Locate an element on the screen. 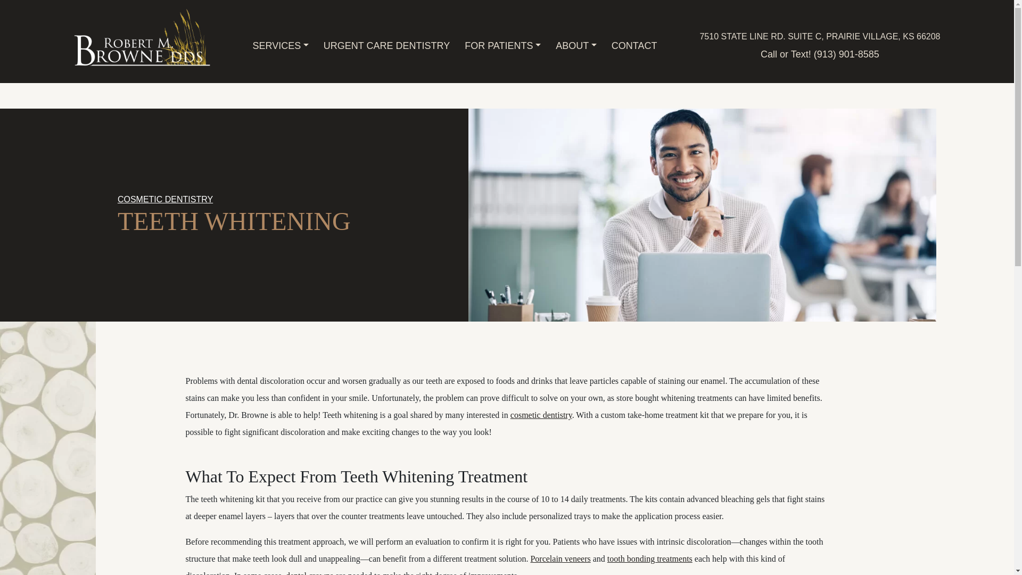 The height and width of the screenshot is (575, 1022). CONTACT is located at coordinates (634, 46).